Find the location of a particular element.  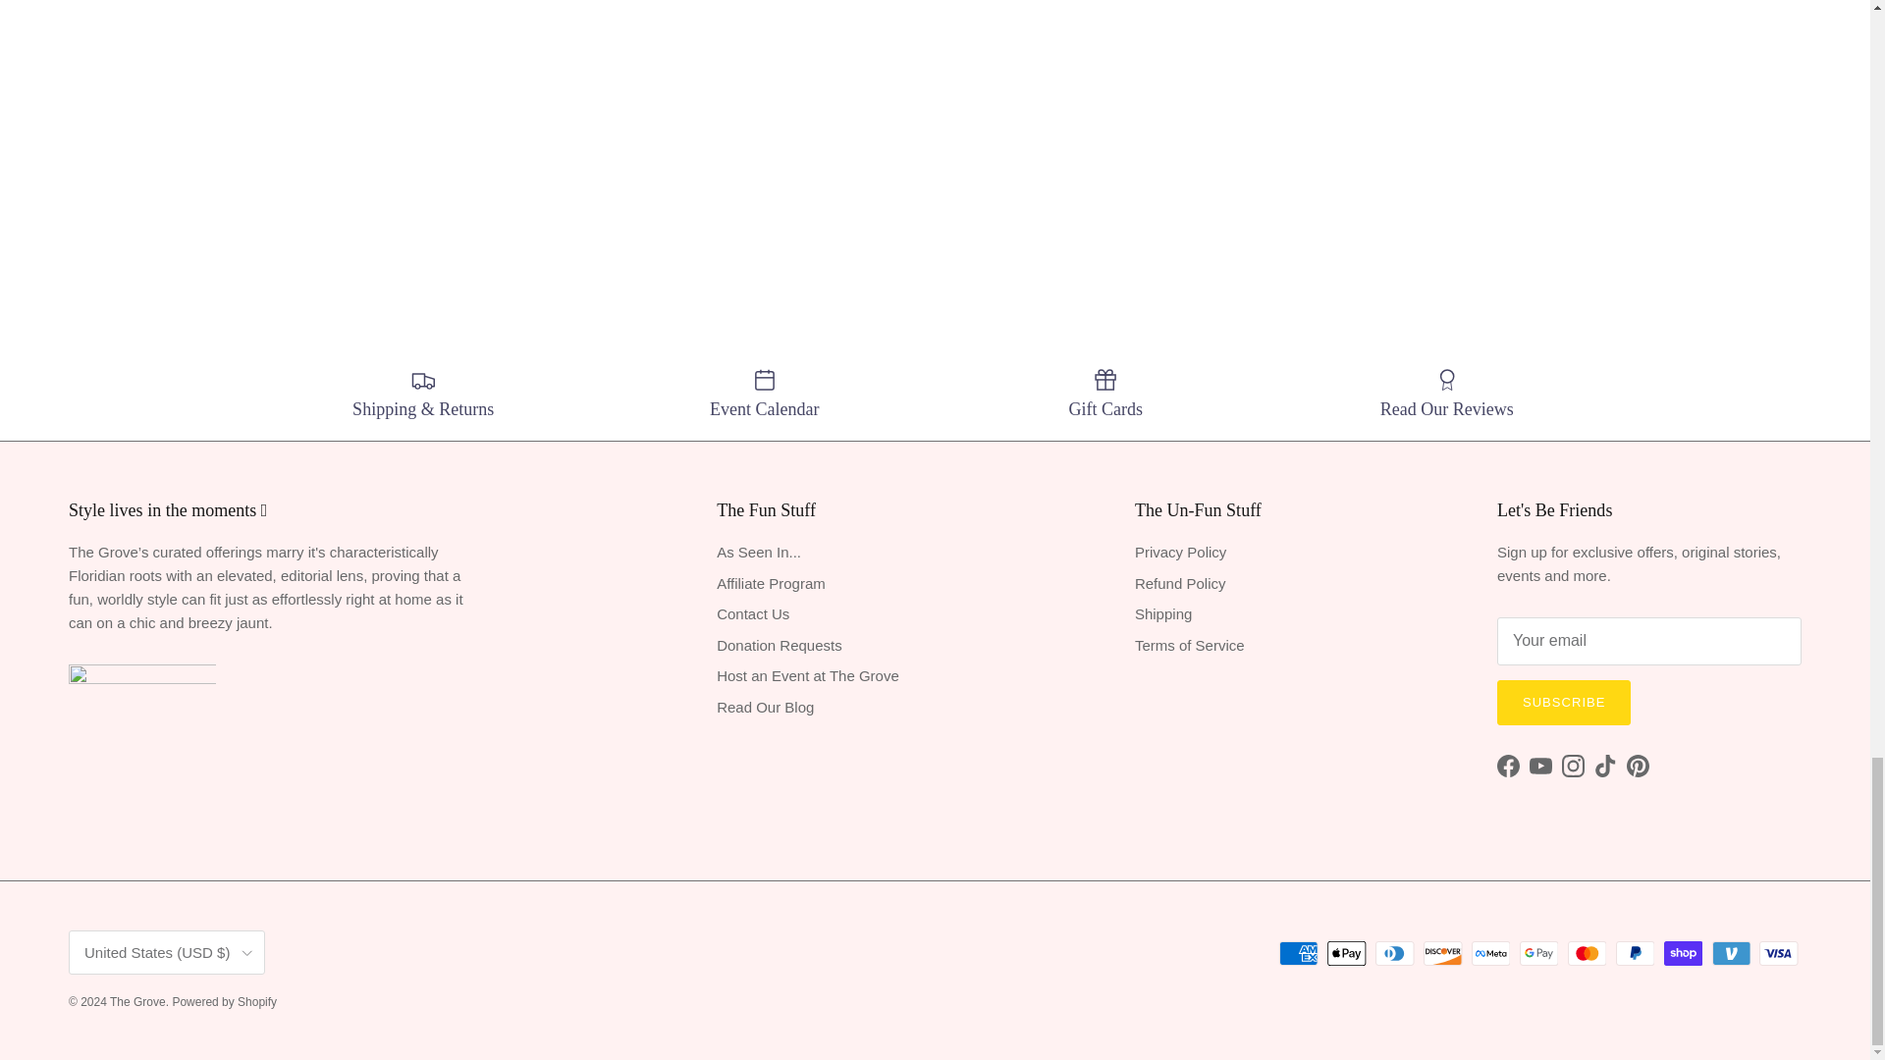

The Grove on YouTube is located at coordinates (1539, 766).